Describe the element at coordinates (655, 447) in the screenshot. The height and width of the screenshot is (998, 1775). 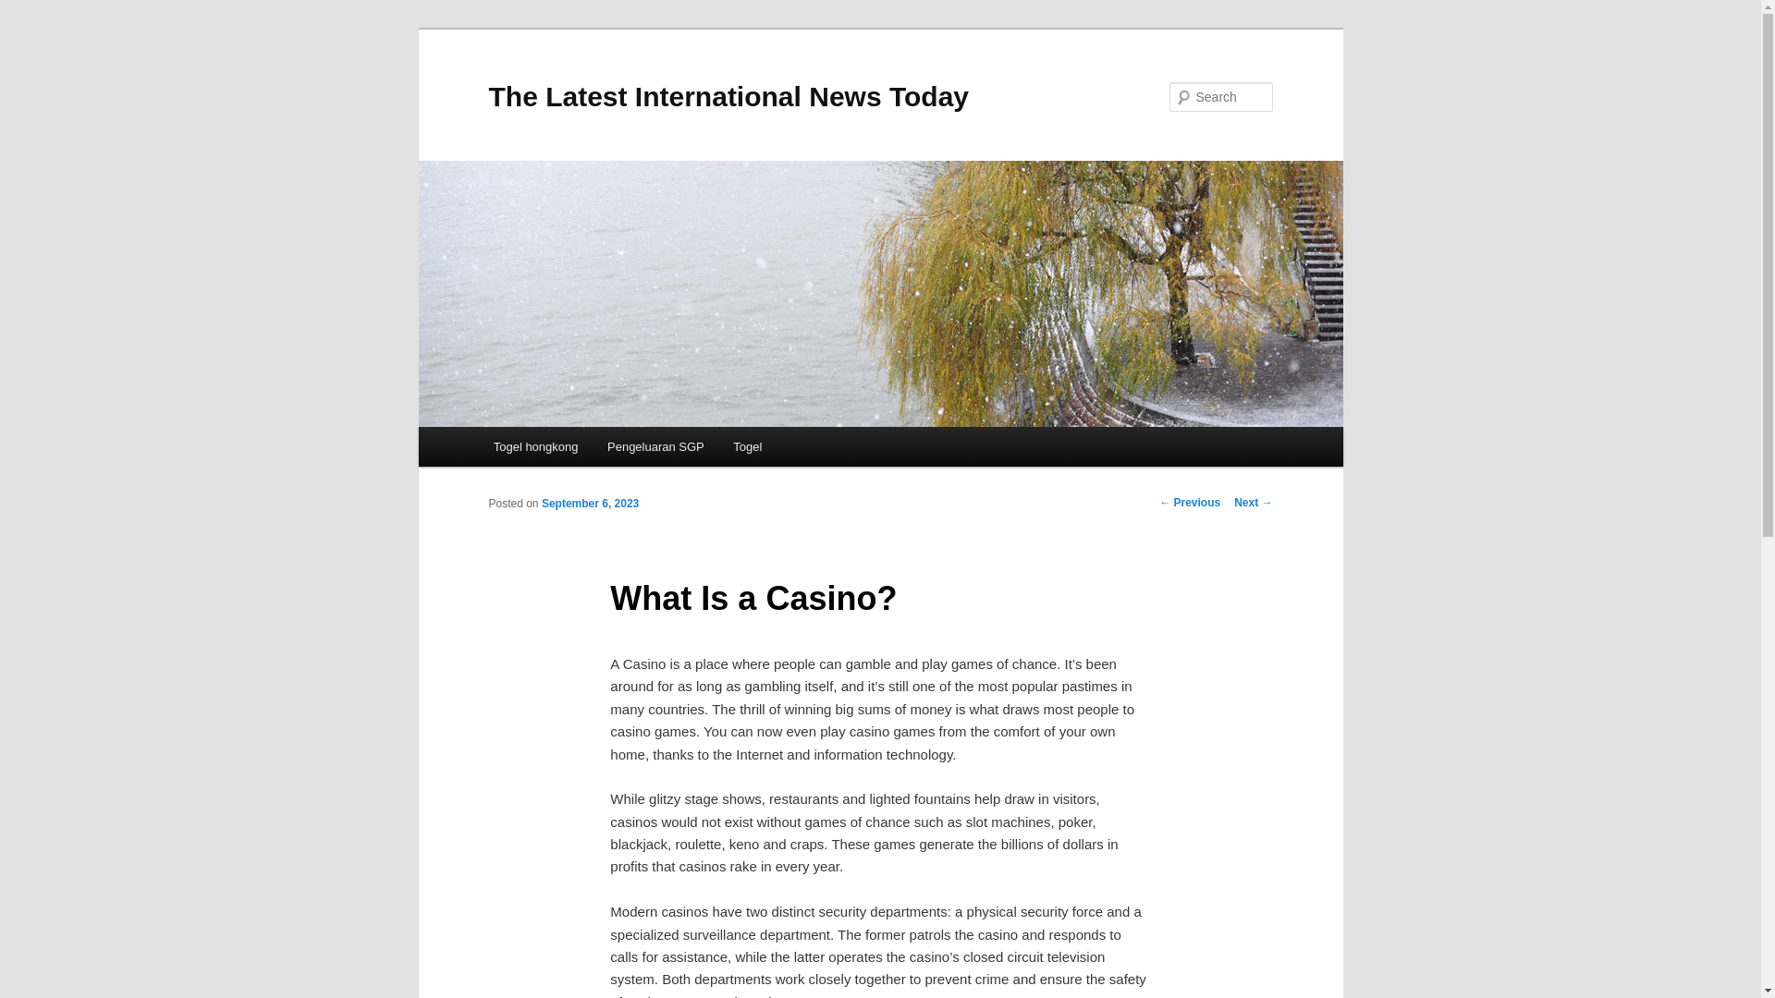
I see `Pengeluaran SGP` at that location.